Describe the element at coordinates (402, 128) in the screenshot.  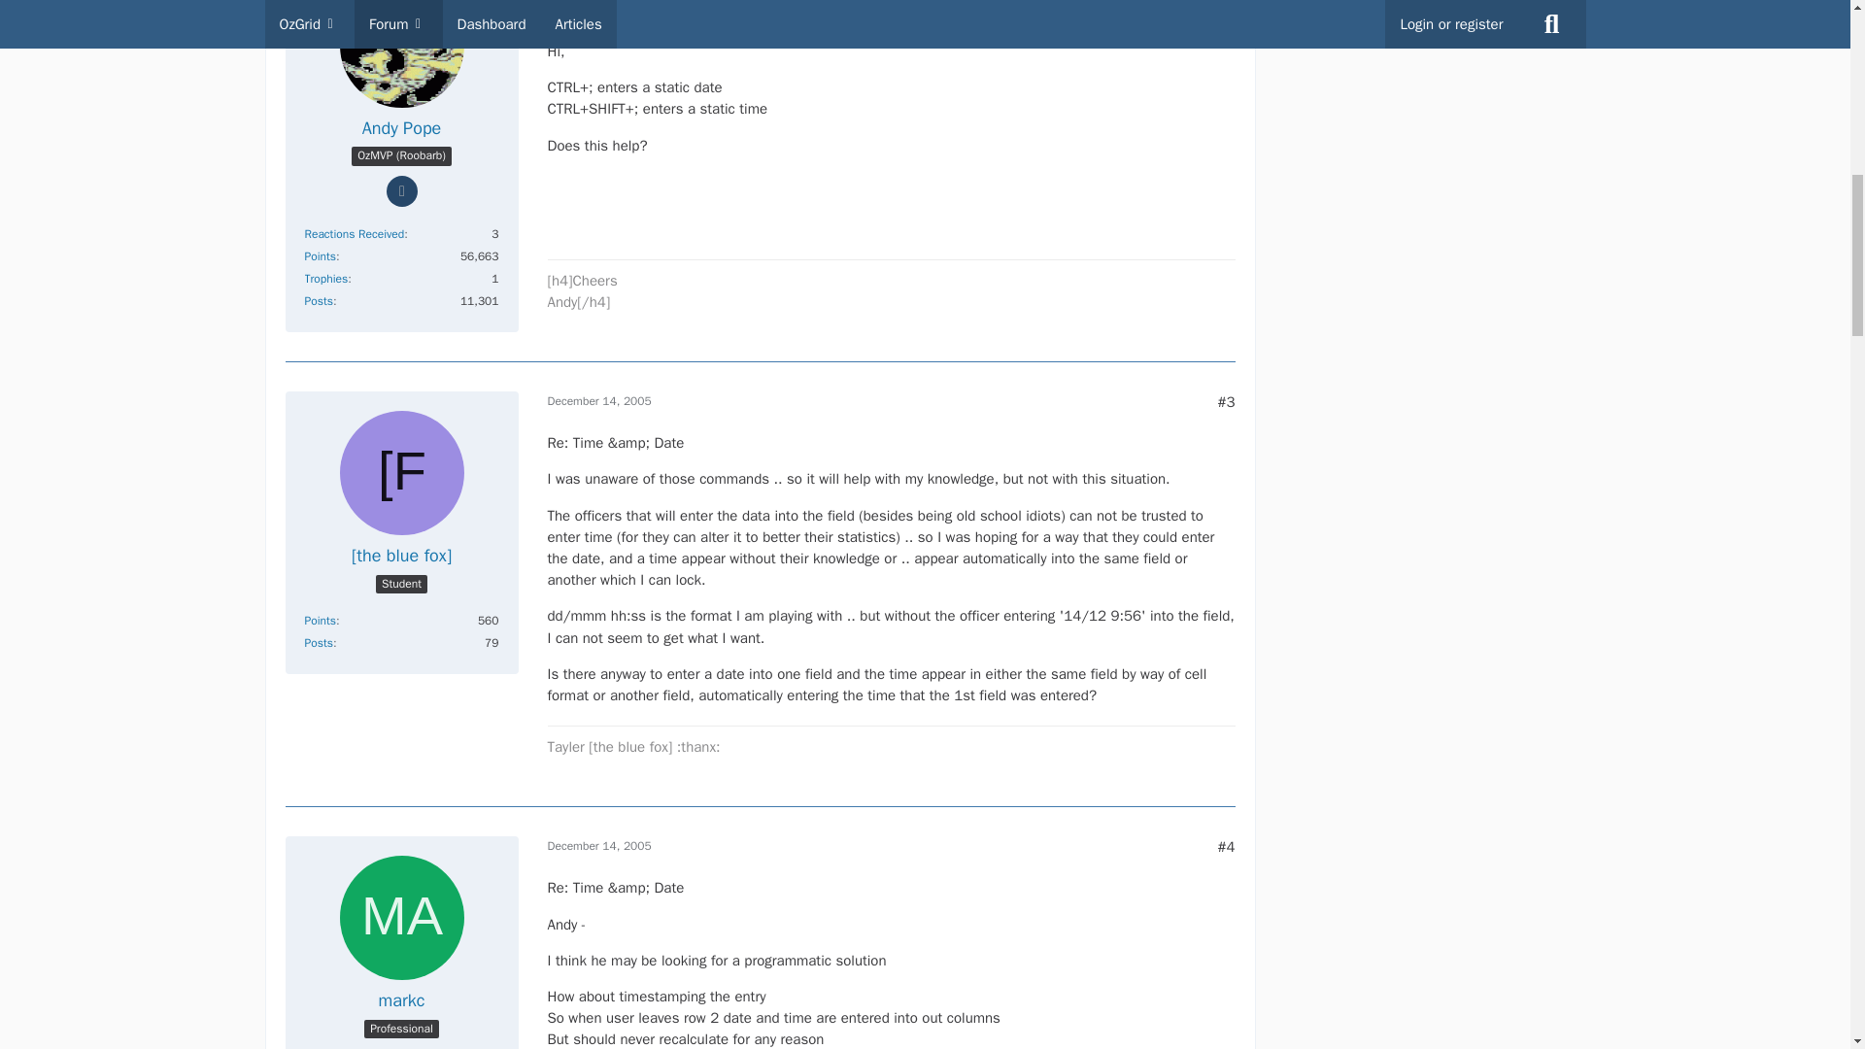
I see `Andy Pope` at that location.